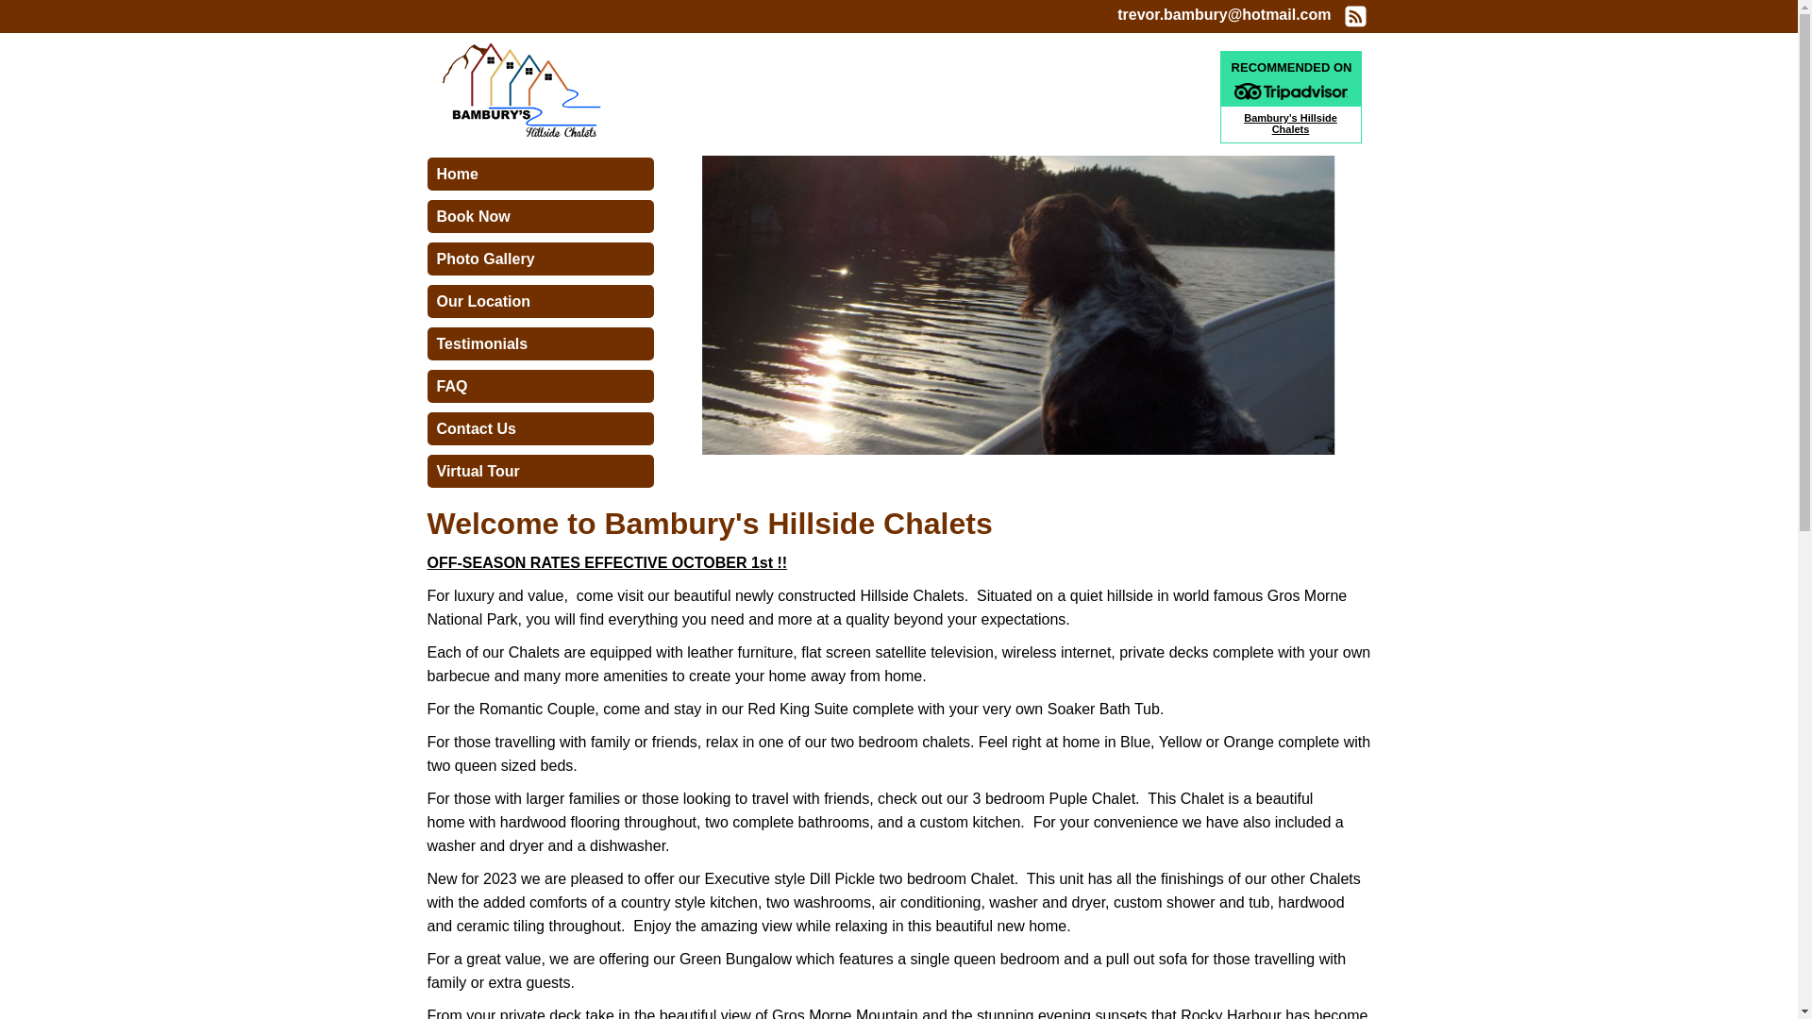 The height and width of the screenshot is (1019, 1812). What do you see at coordinates (540, 259) in the screenshot?
I see `Photo Gallery` at bounding box center [540, 259].